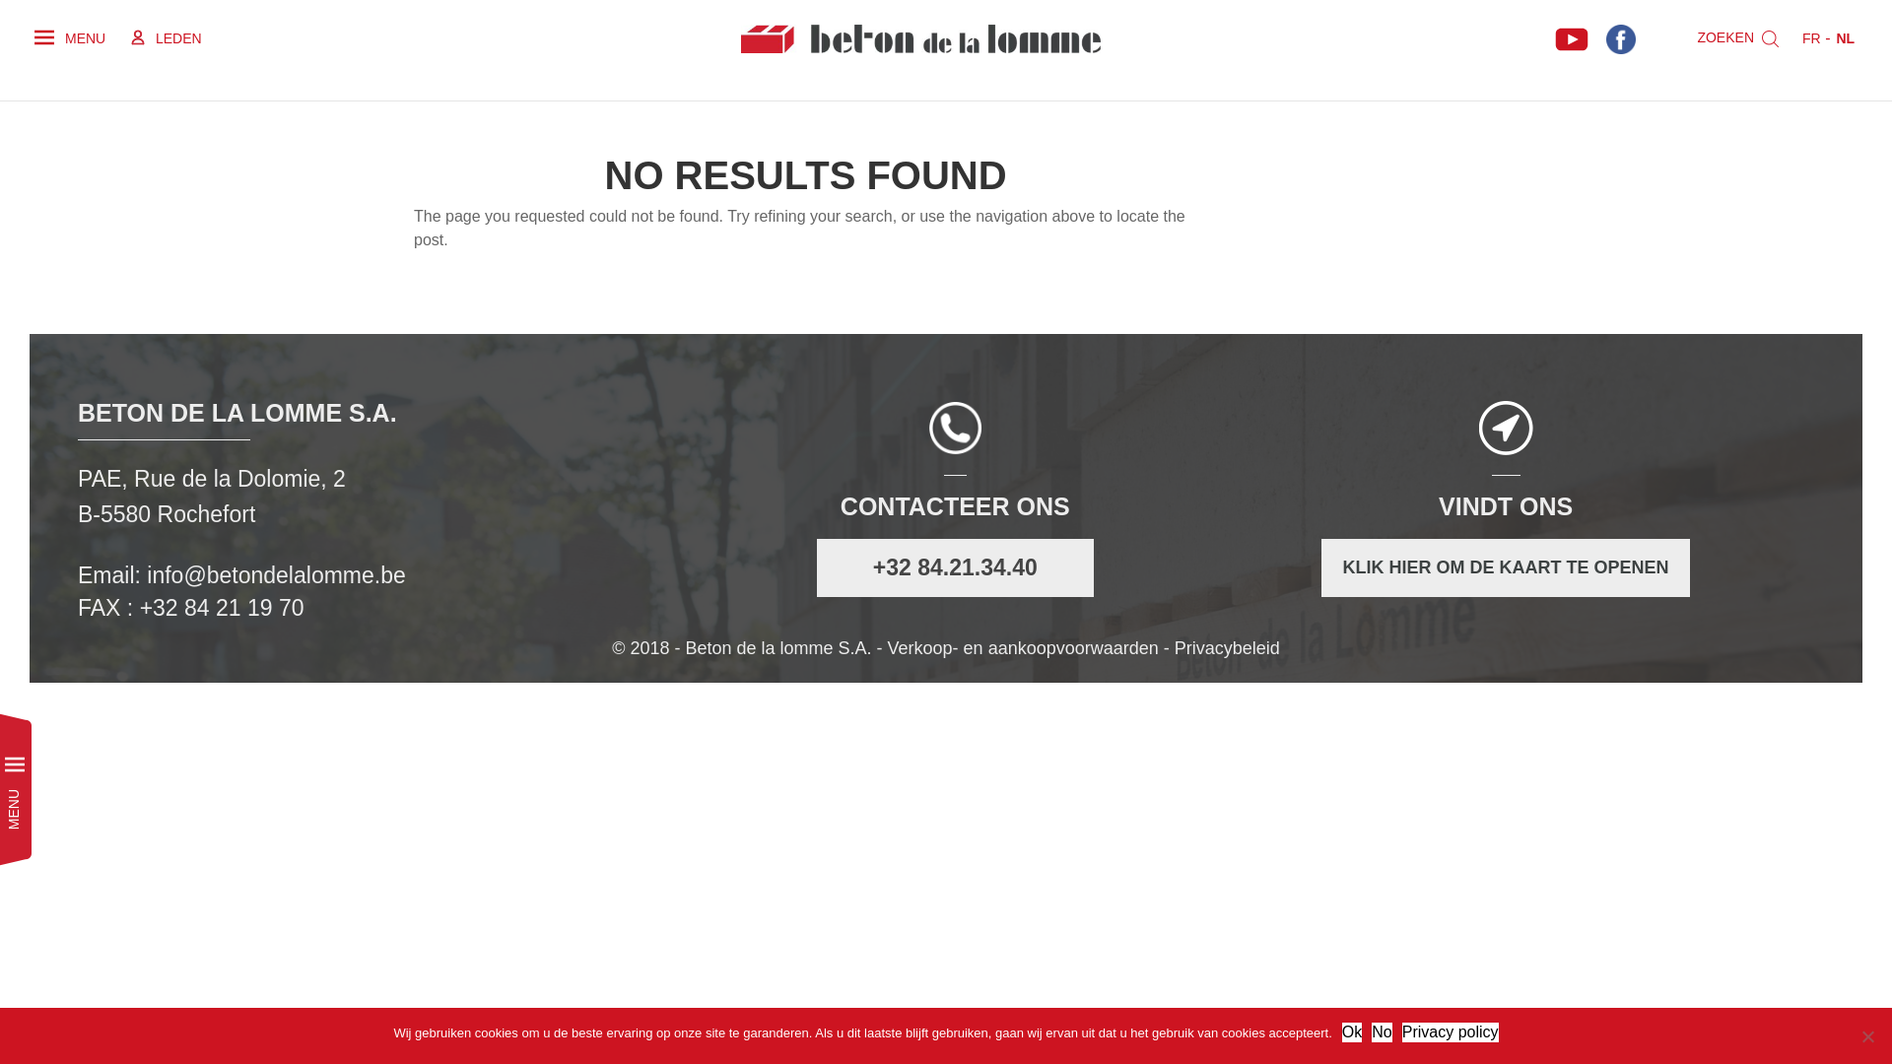 This screenshot has height=1064, width=1892. I want to click on +32 84.21.34.40, so click(956, 569).